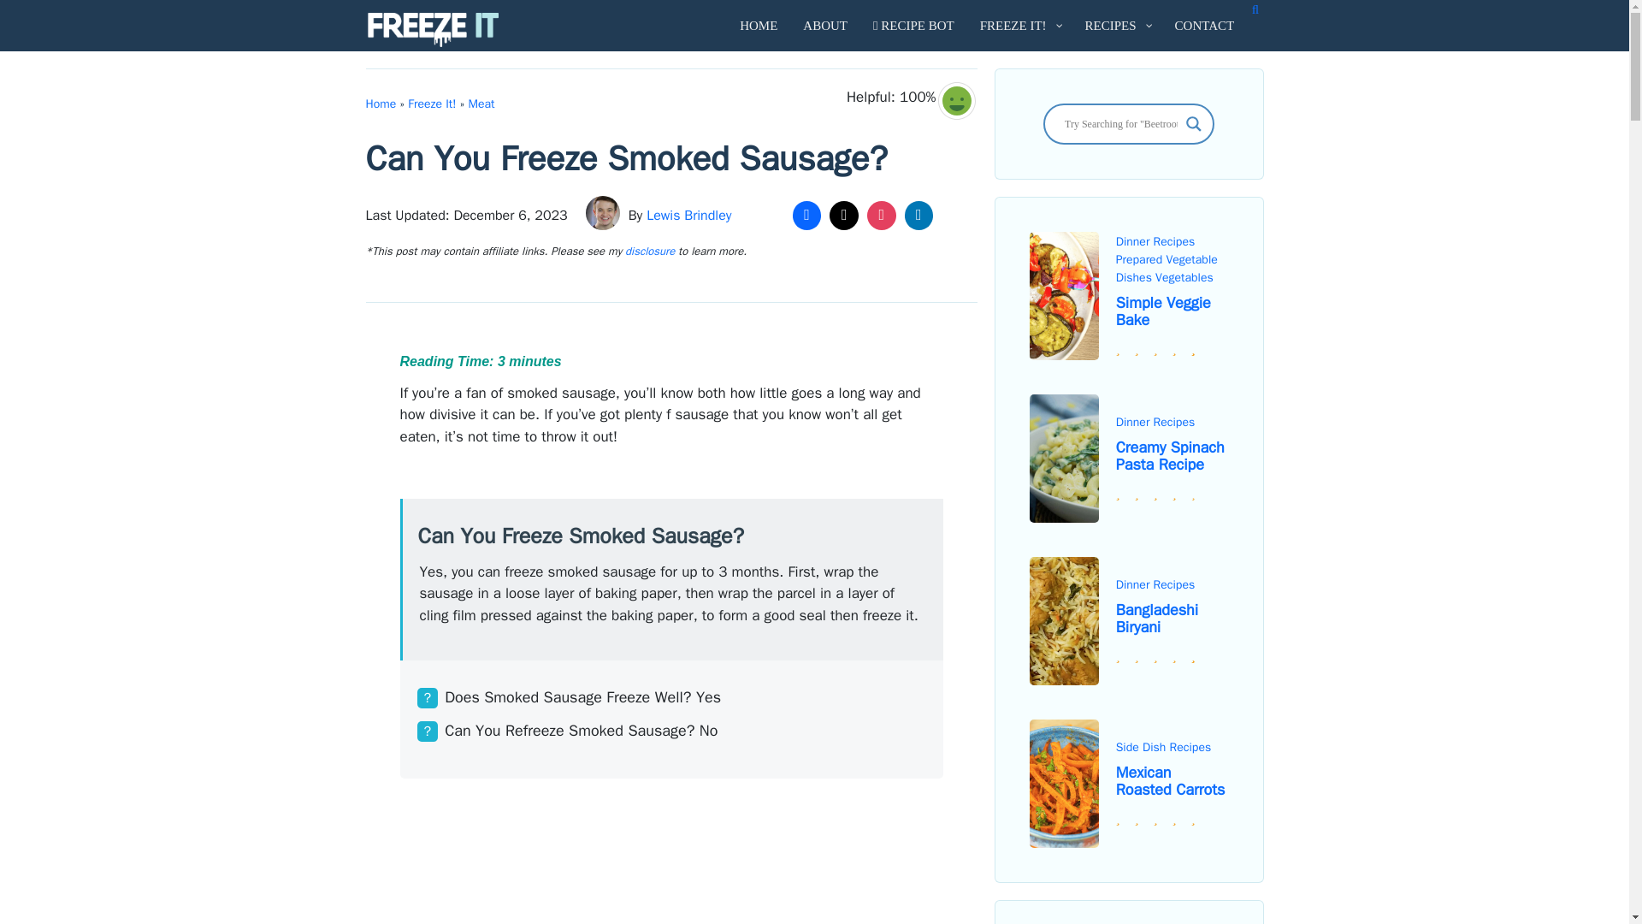 The height and width of the screenshot is (924, 1642). What do you see at coordinates (918, 216) in the screenshot?
I see `Linkedin` at bounding box center [918, 216].